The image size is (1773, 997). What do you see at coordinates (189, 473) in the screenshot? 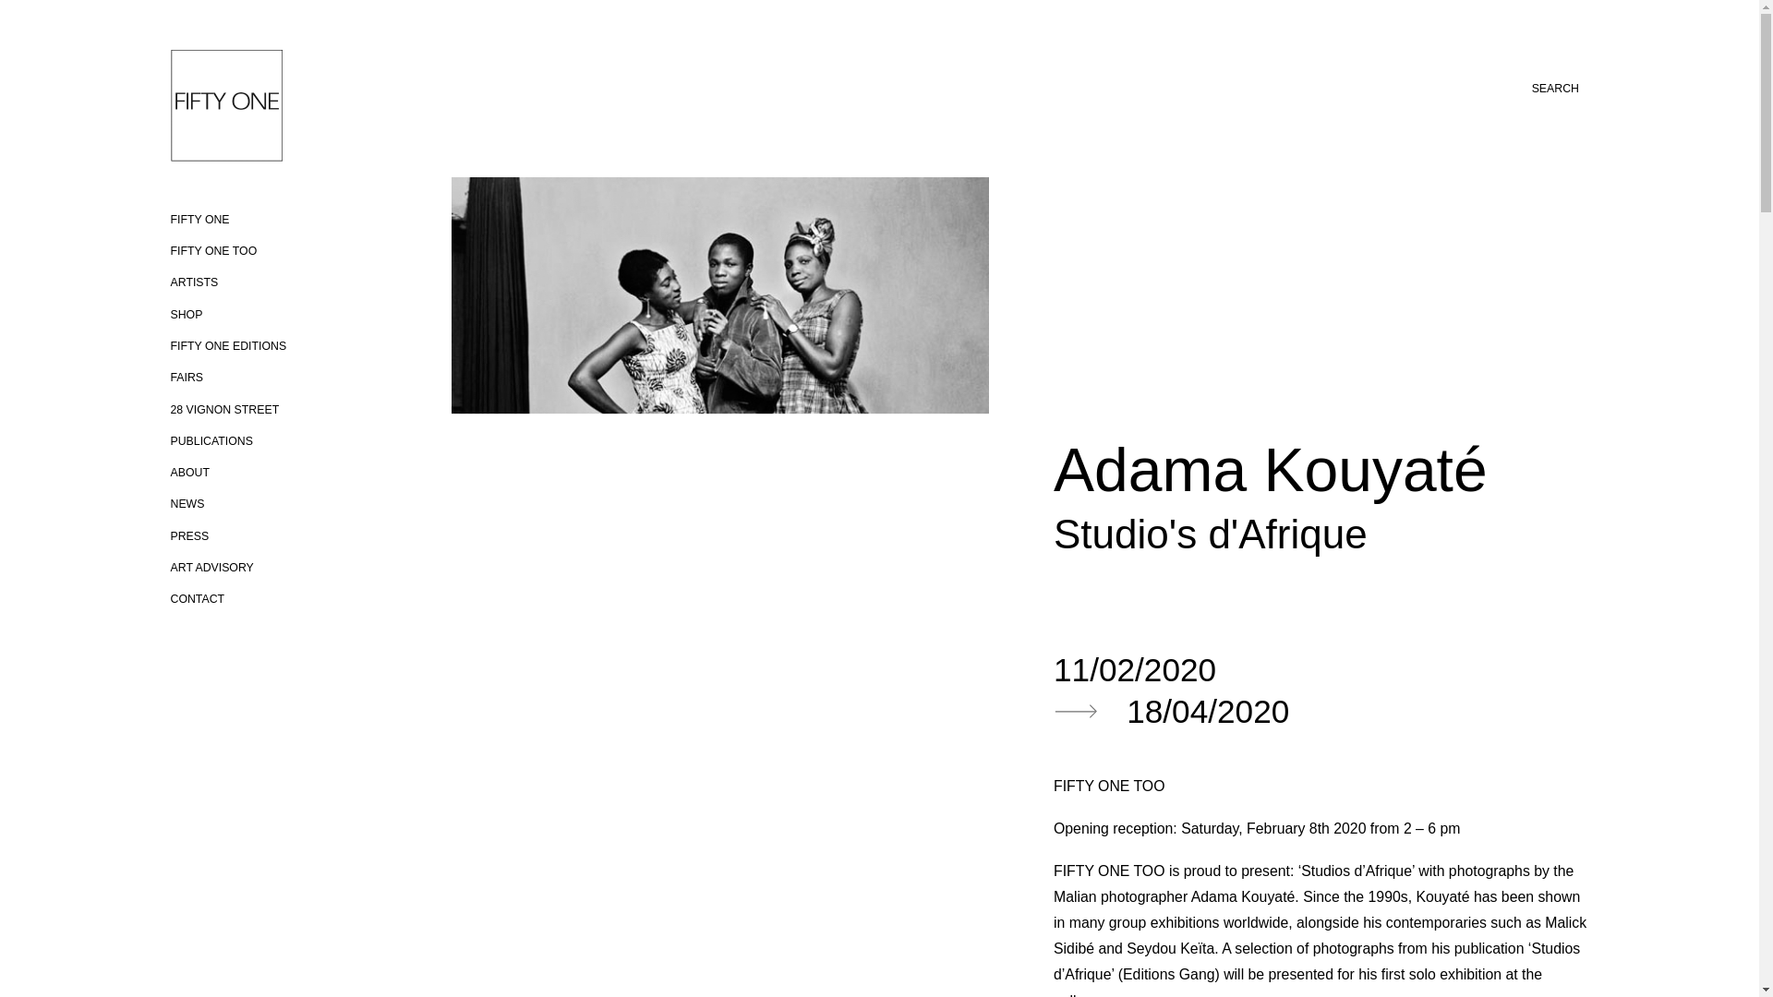
I see `ABOUT` at bounding box center [189, 473].